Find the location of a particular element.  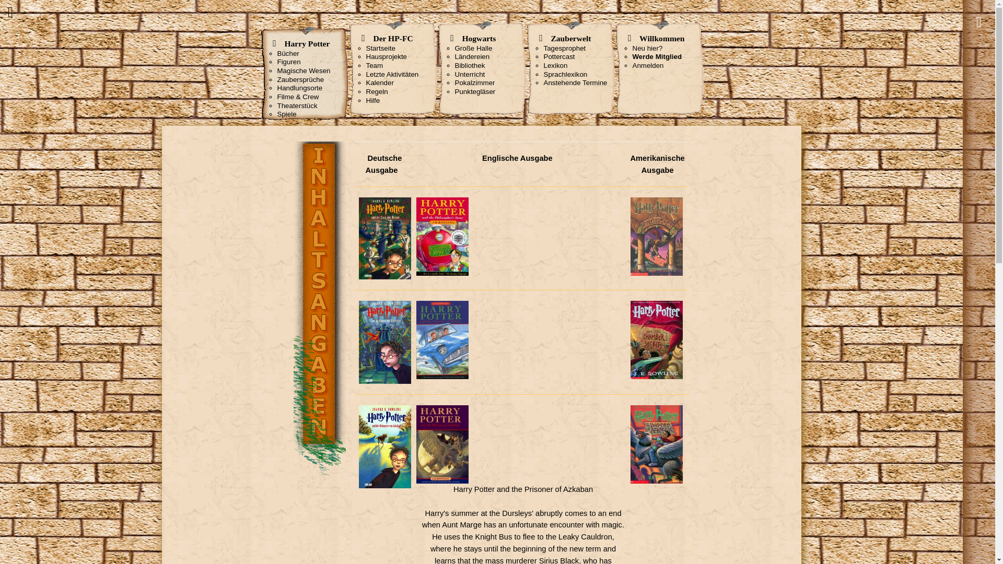

Pokalzimmer is located at coordinates (474, 83).